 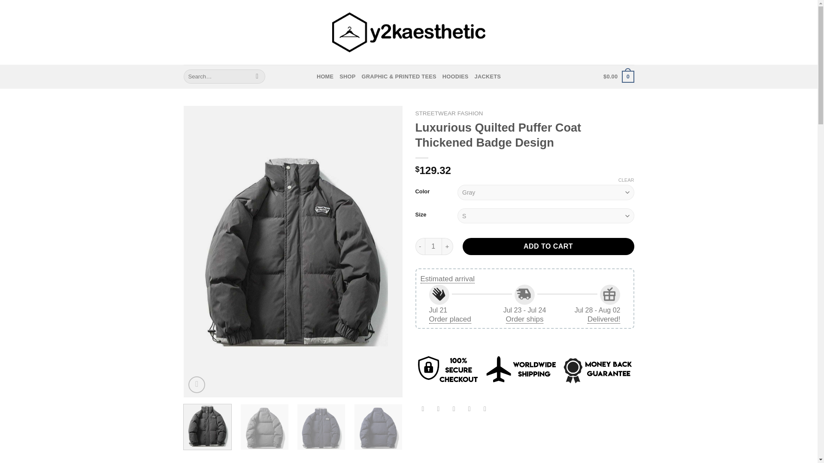 What do you see at coordinates (433, 247) in the screenshot?
I see `Qty` at bounding box center [433, 247].